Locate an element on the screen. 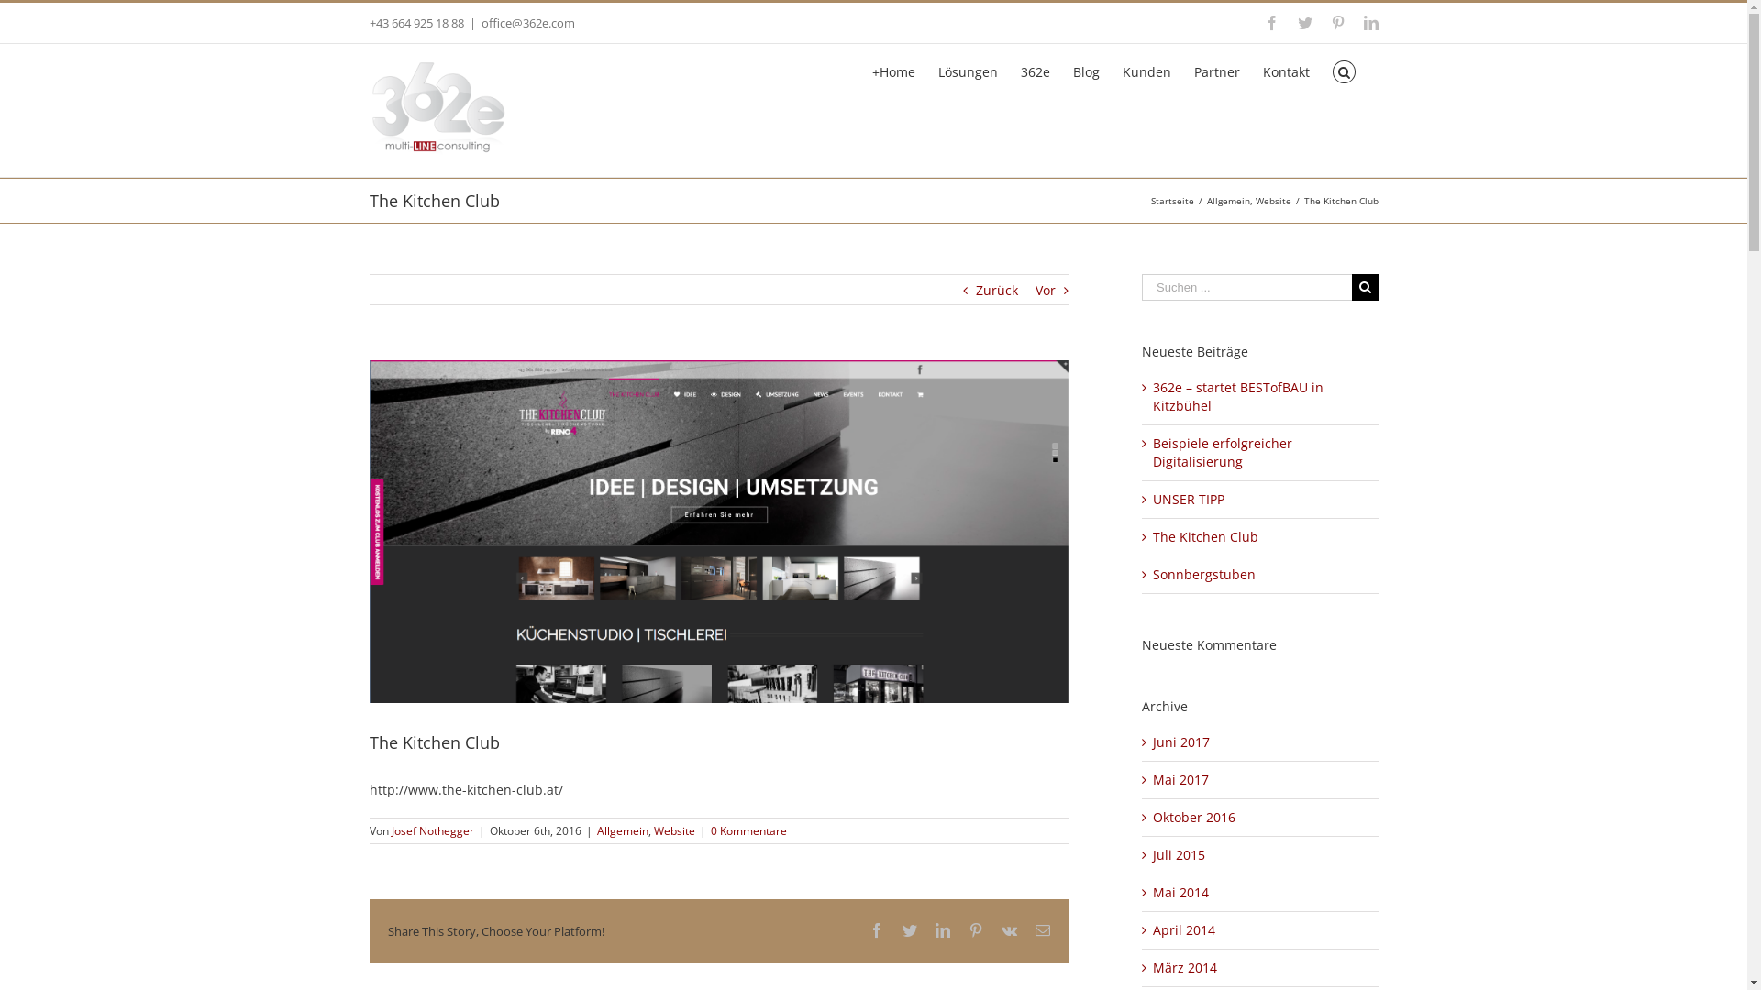 Image resolution: width=1761 pixels, height=990 pixels. UNSER TIPP is located at coordinates (1189, 499).